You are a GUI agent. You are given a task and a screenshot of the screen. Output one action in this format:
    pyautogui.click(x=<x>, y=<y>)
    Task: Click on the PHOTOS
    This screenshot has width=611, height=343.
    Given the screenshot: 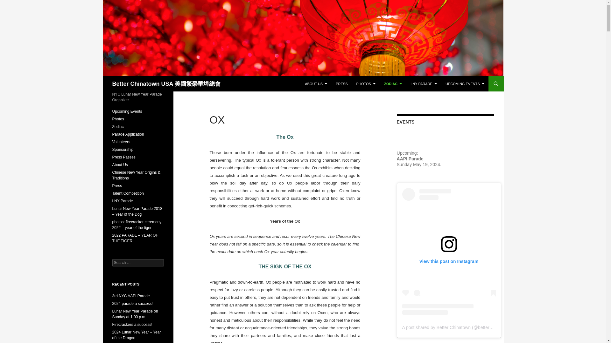 What is the action you would take?
    pyautogui.click(x=366, y=84)
    